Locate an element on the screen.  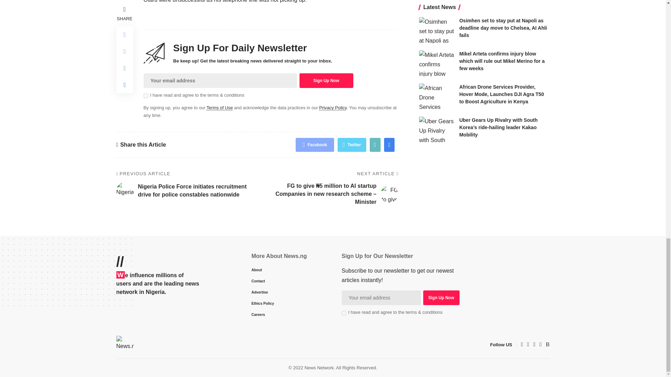
News.ng is located at coordinates (125, 344).